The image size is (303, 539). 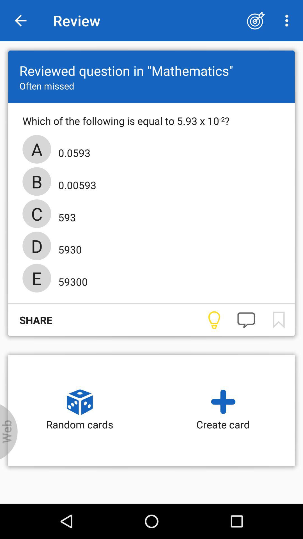 I want to click on press item to the right of the d, so click(x=68, y=248).